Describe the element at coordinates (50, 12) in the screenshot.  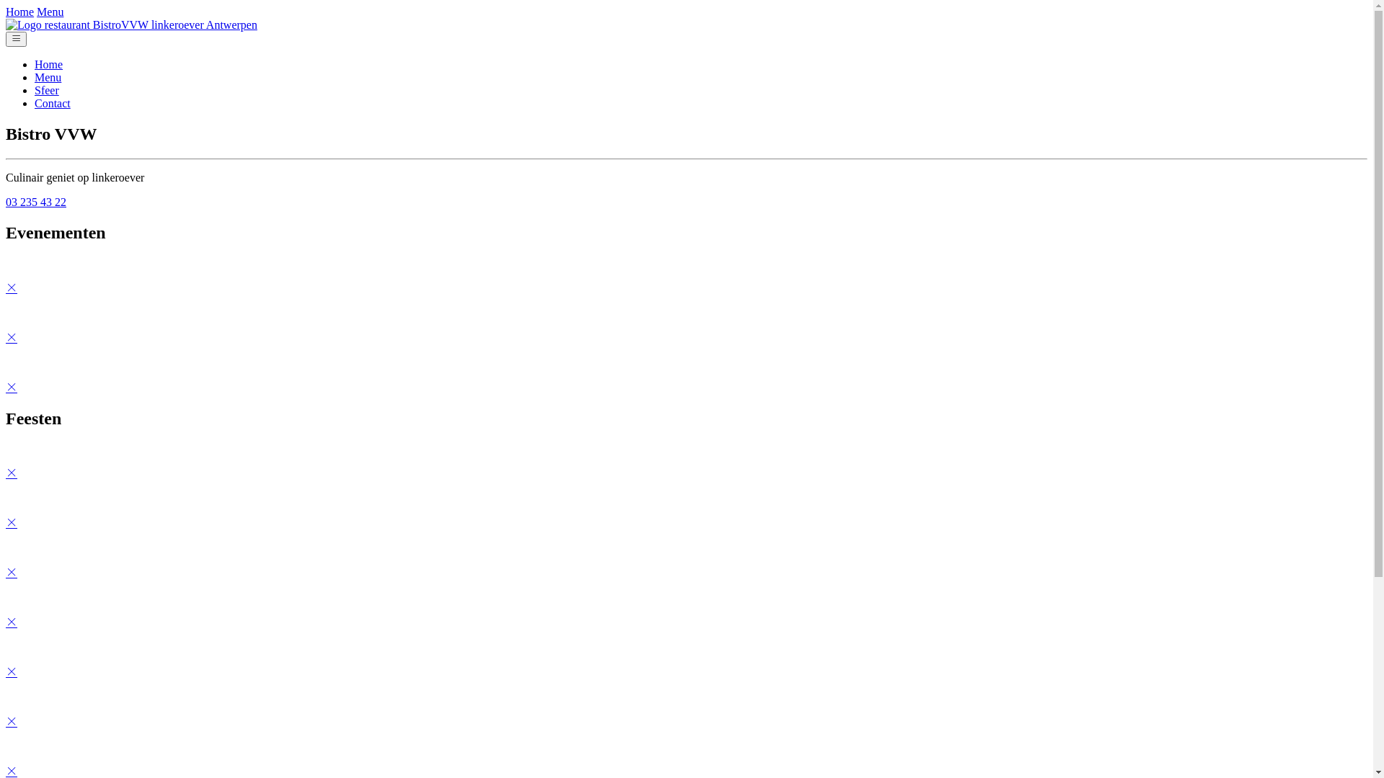
I see `Menu` at that location.